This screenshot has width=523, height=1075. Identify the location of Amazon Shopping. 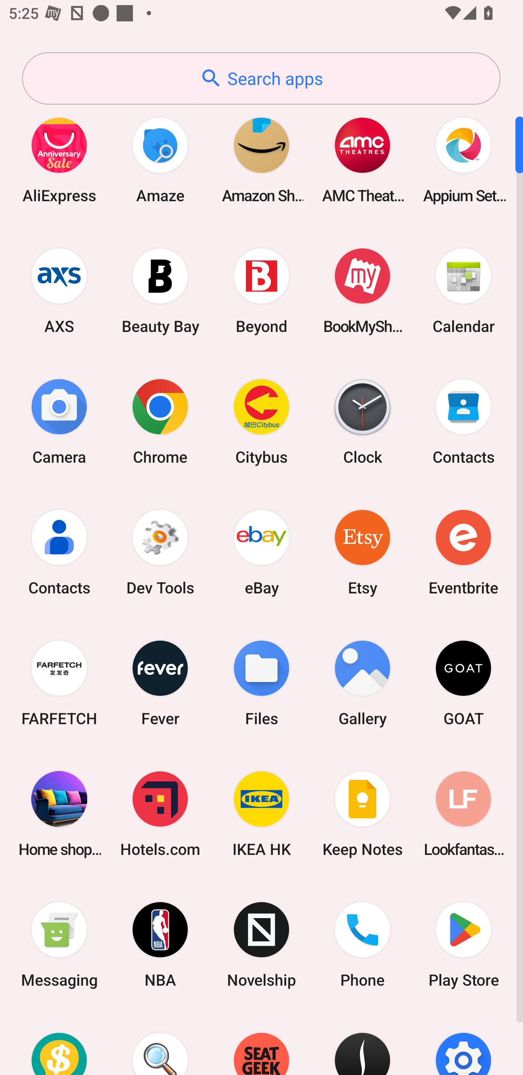
(261, 160).